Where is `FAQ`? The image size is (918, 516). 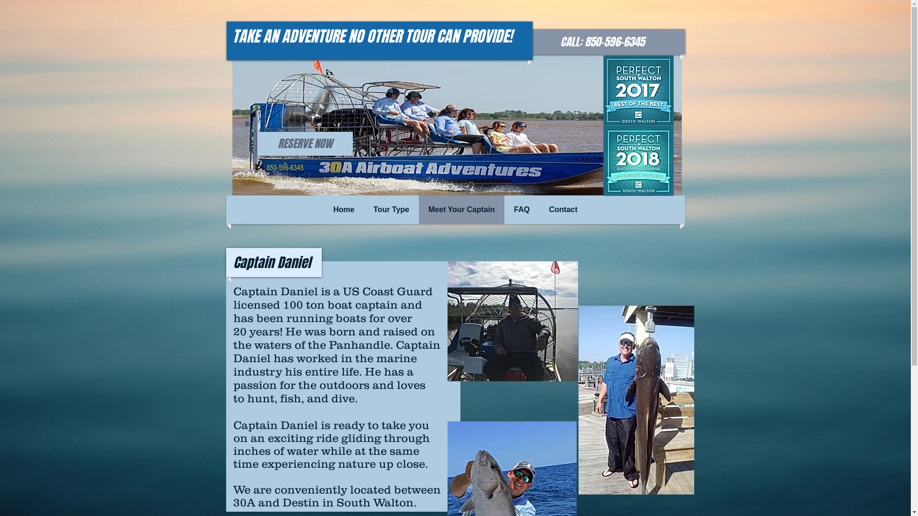 FAQ is located at coordinates (522, 210).